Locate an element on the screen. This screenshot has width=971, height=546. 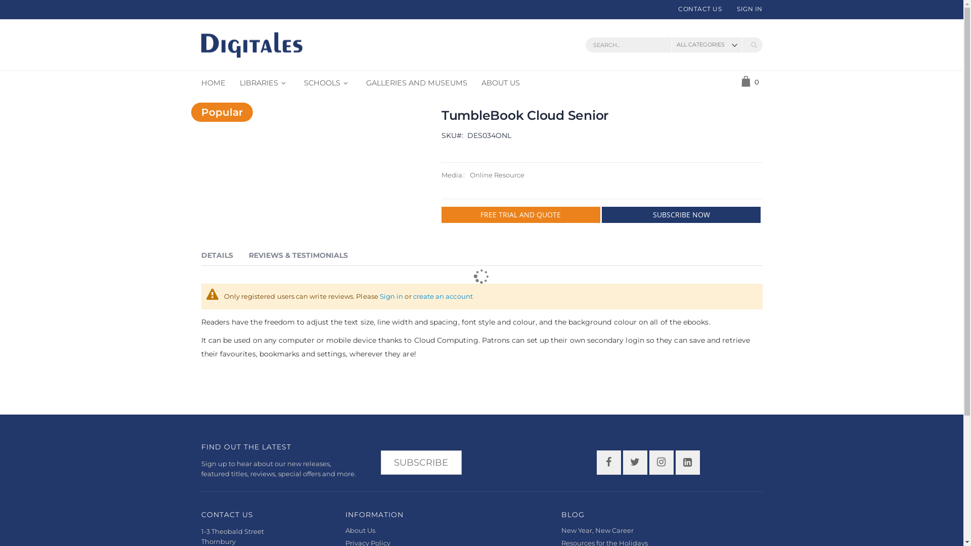
ABOUT US is located at coordinates (501, 82).